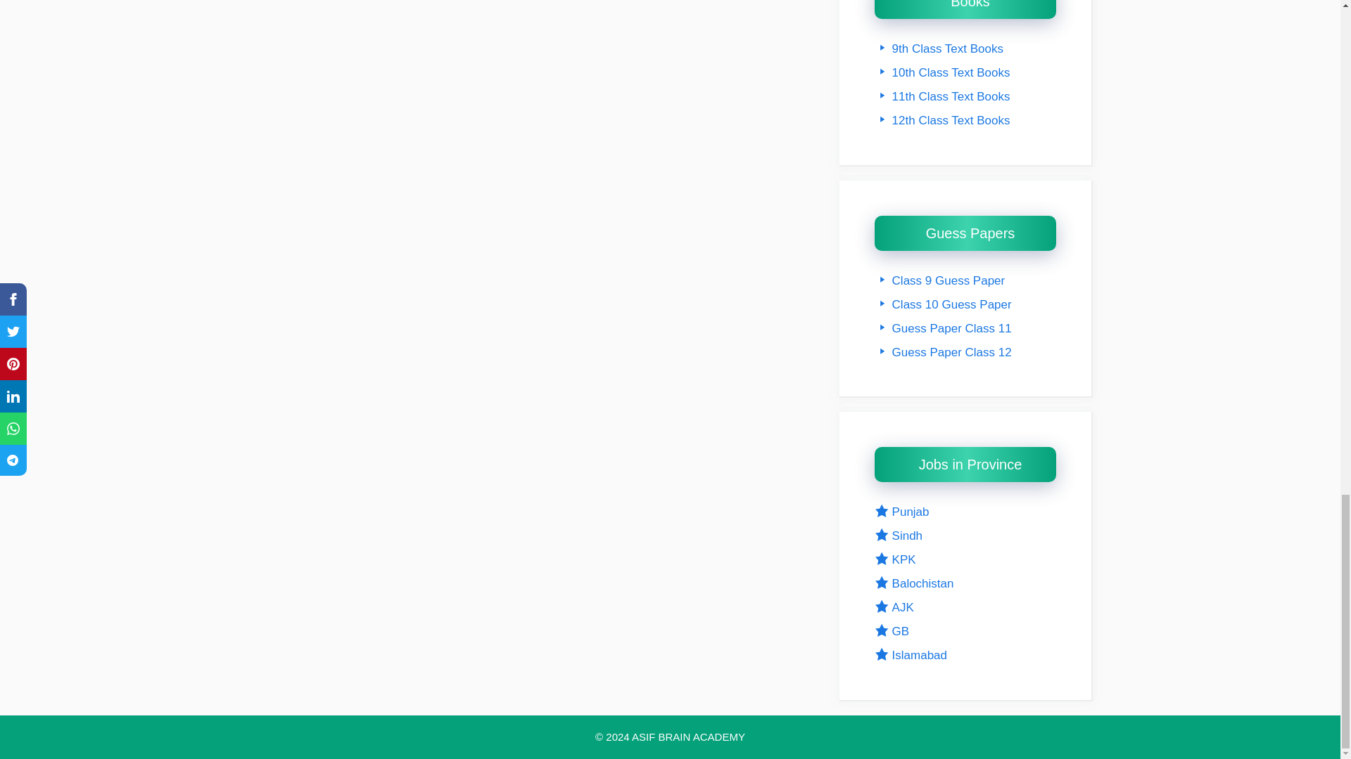  What do you see at coordinates (939, 280) in the screenshot?
I see `Class 9 Guess Paper` at bounding box center [939, 280].